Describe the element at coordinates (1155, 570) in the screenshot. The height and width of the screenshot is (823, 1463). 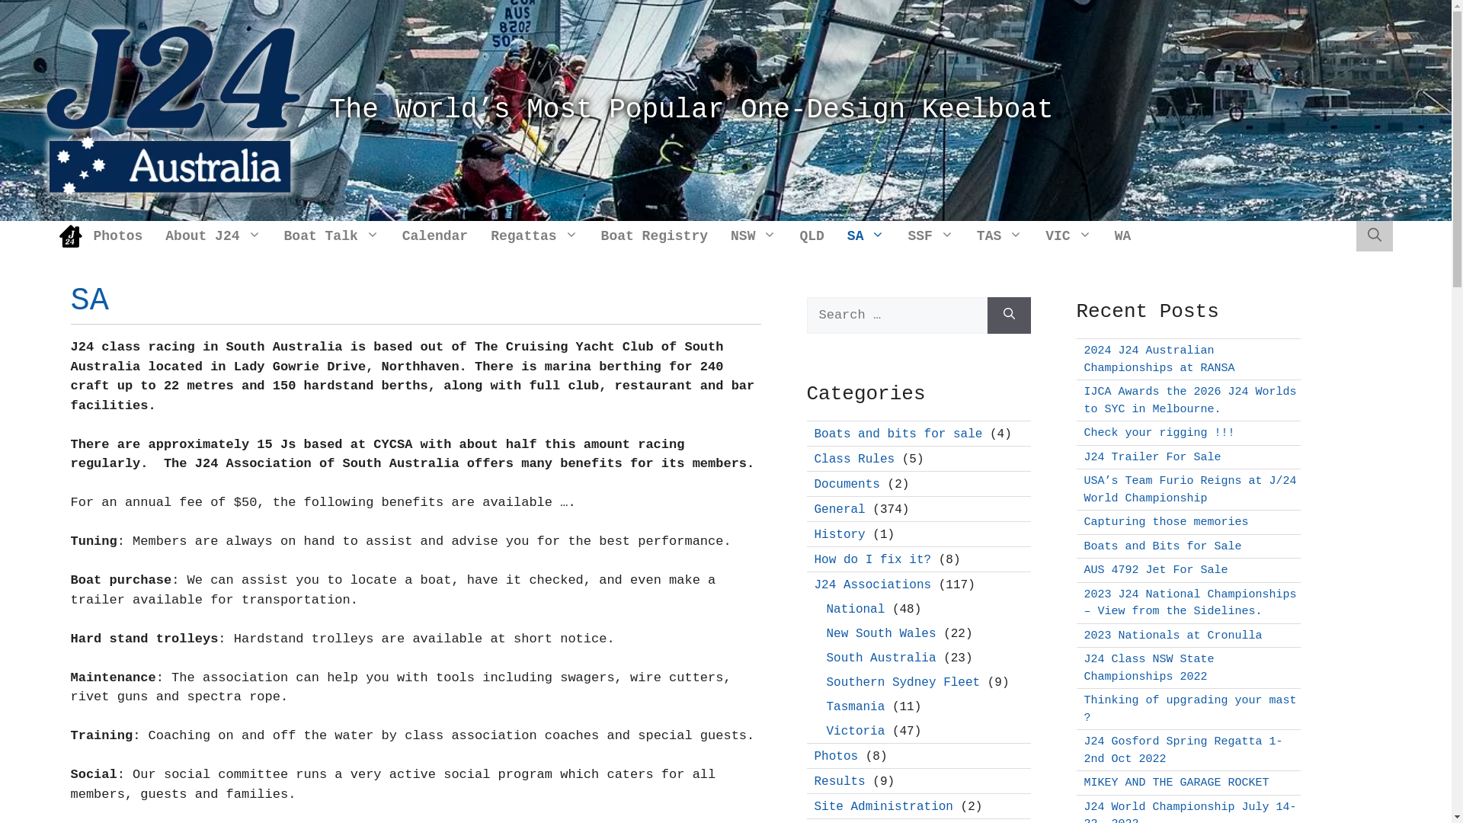
I see `AUS 4792 Jet For Sale` at that location.